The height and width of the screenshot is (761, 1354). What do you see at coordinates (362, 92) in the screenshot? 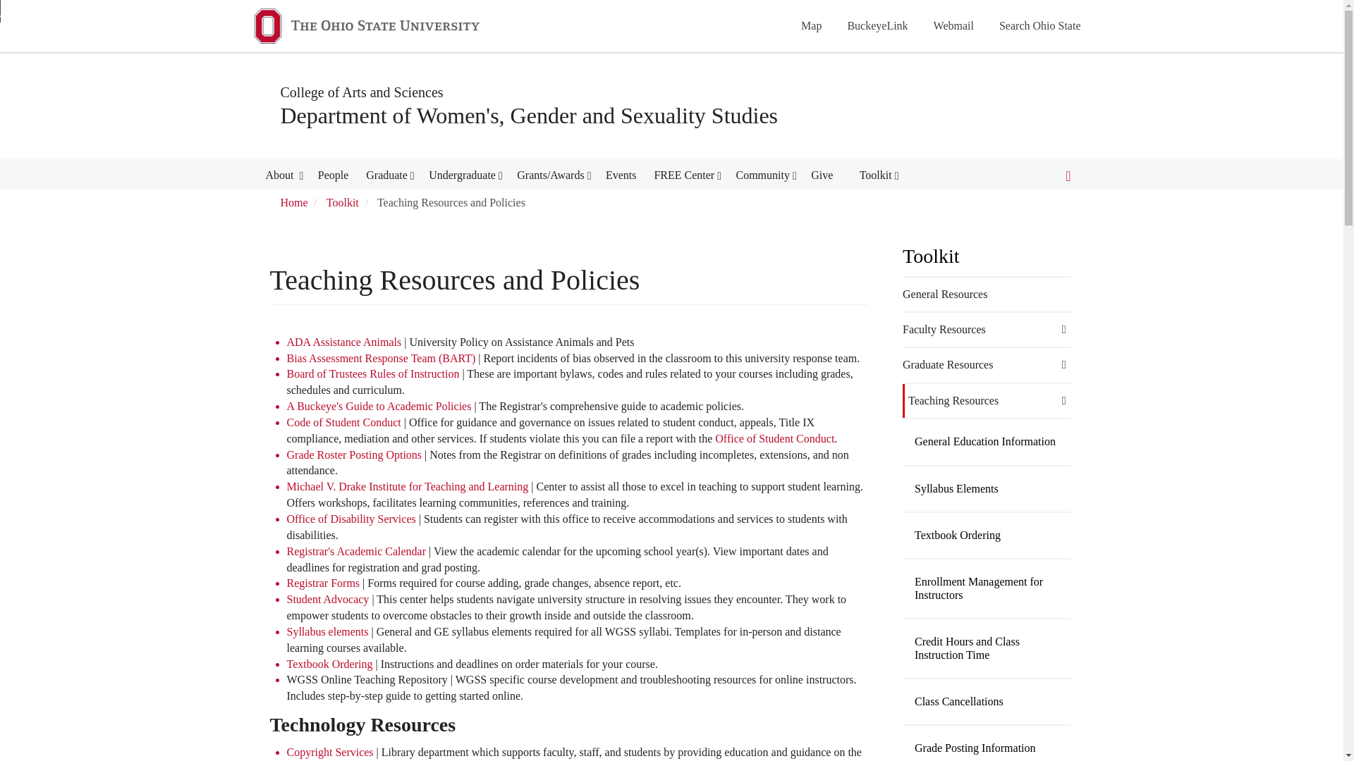
I see `College of Arts and Sciences` at bounding box center [362, 92].